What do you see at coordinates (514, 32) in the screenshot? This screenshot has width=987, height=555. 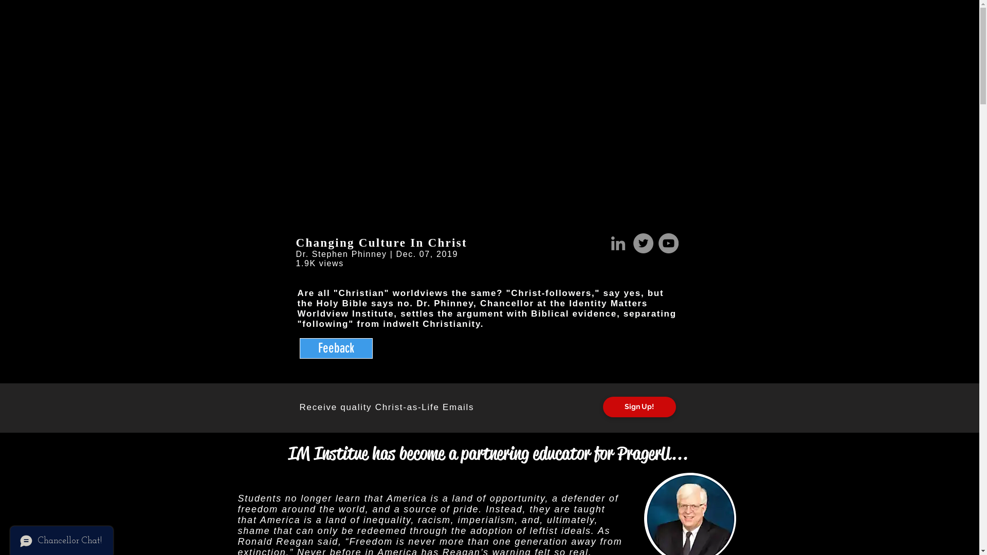 I see `IMTV` at bounding box center [514, 32].